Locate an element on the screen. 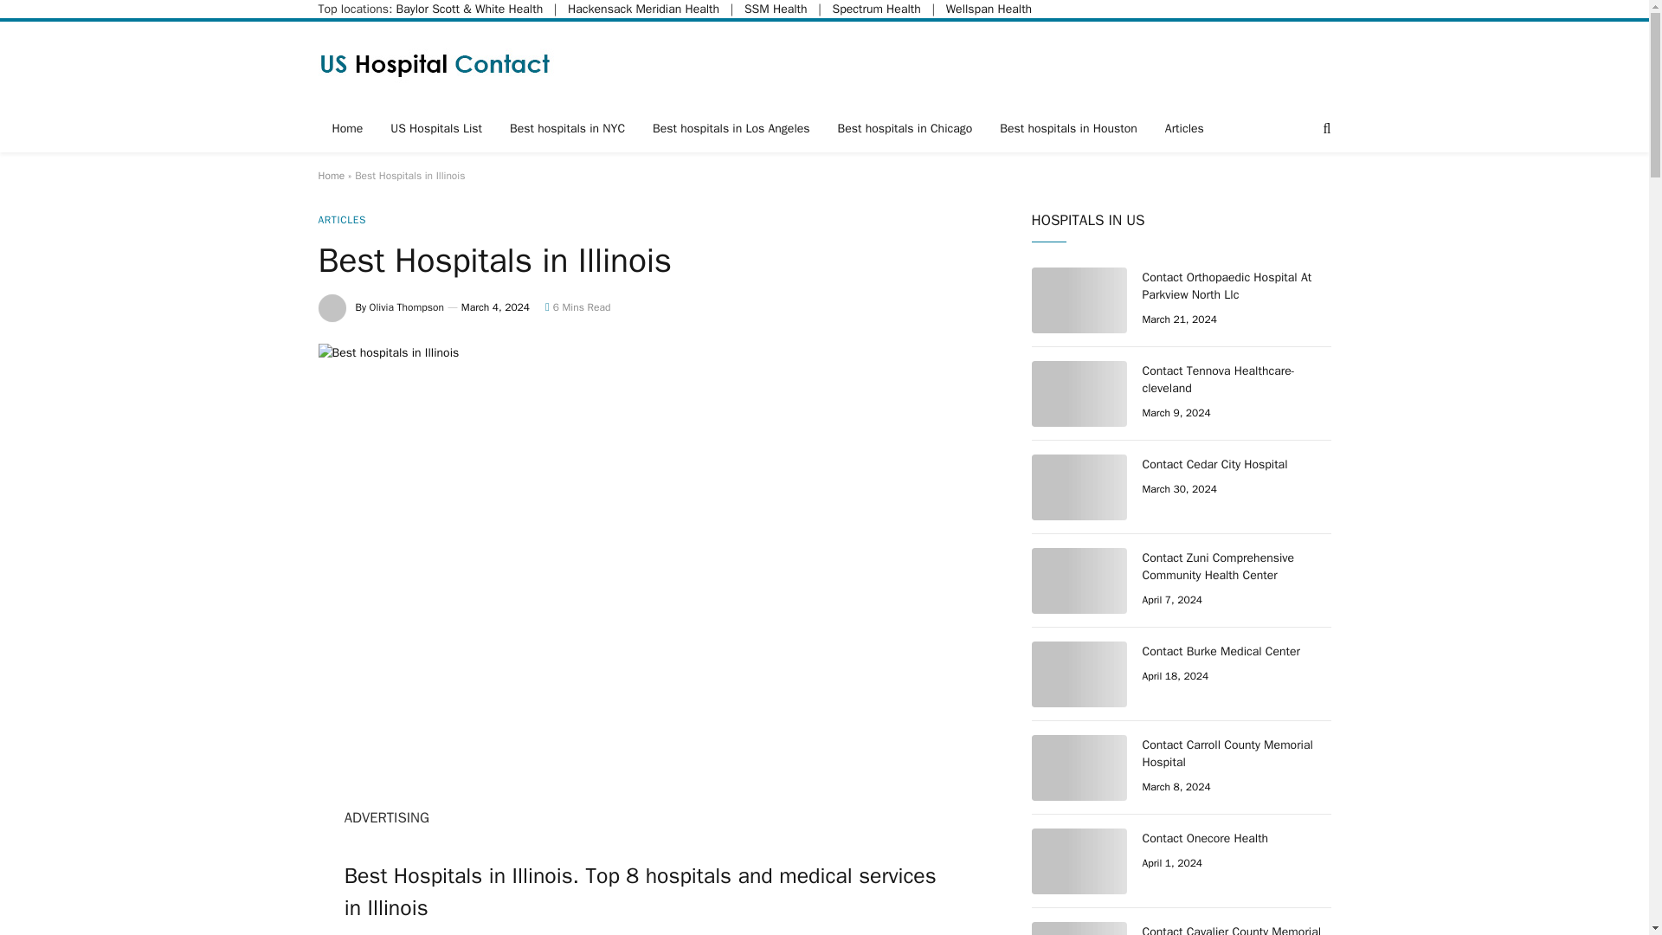 Image resolution: width=1662 pixels, height=935 pixels. ARTICLES is located at coordinates (343, 220).